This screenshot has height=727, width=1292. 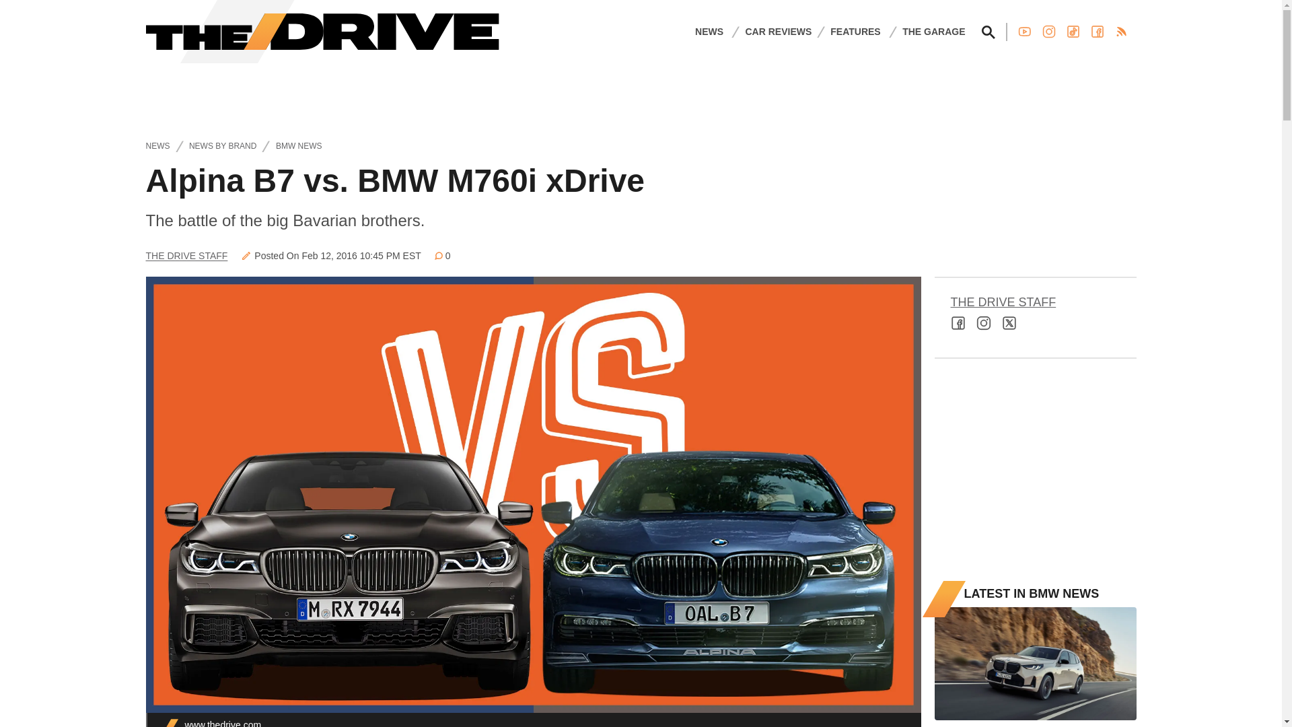 What do you see at coordinates (709, 31) in the screenshot?
I see `NEWS` at bounding box center [709, 31].